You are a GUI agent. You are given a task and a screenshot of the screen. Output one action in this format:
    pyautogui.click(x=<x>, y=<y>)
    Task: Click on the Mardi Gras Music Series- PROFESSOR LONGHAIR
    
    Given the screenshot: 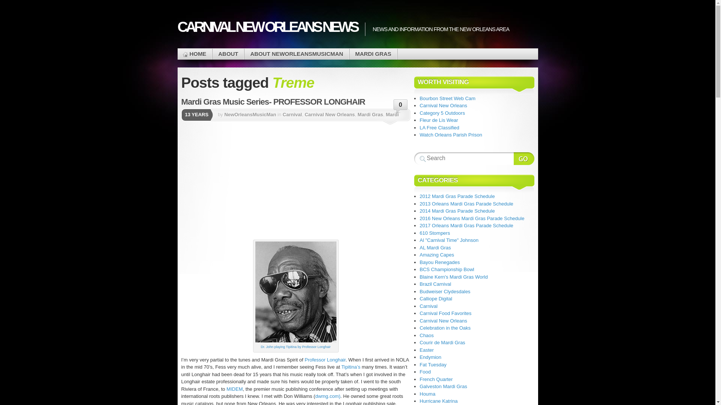 What is the action you would take?
    pyautogui.click(x=273, y=102)
    